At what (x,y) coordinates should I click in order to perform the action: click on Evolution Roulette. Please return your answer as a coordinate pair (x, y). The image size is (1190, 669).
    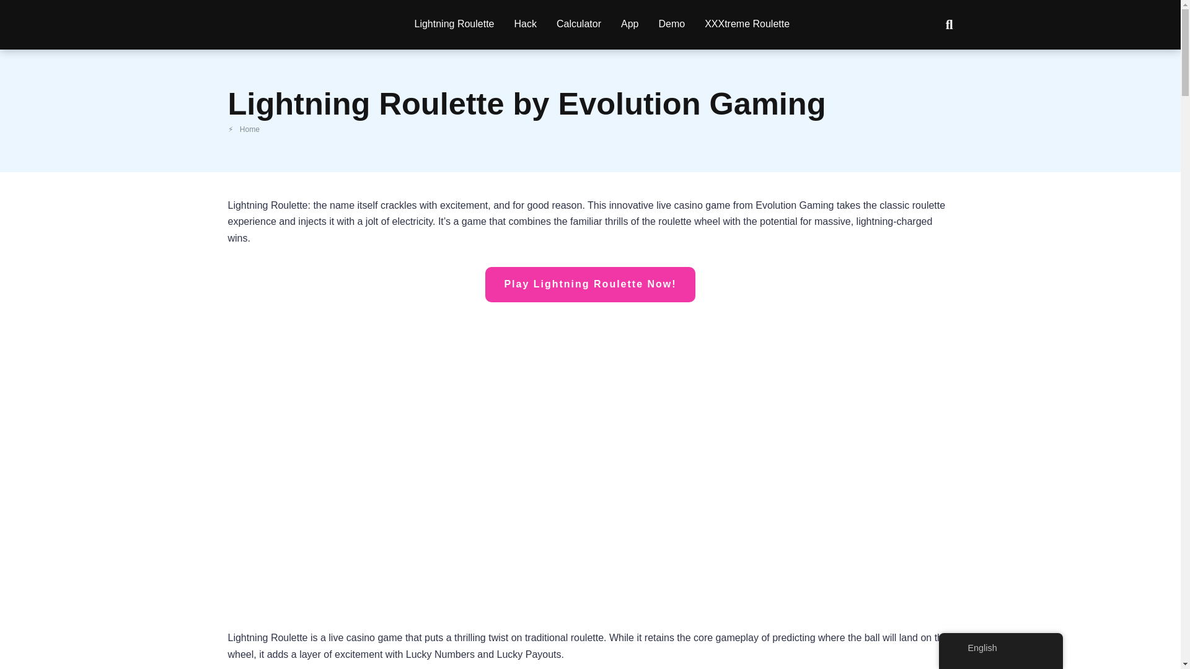
    Looking at the image, I should click on (245, 20).